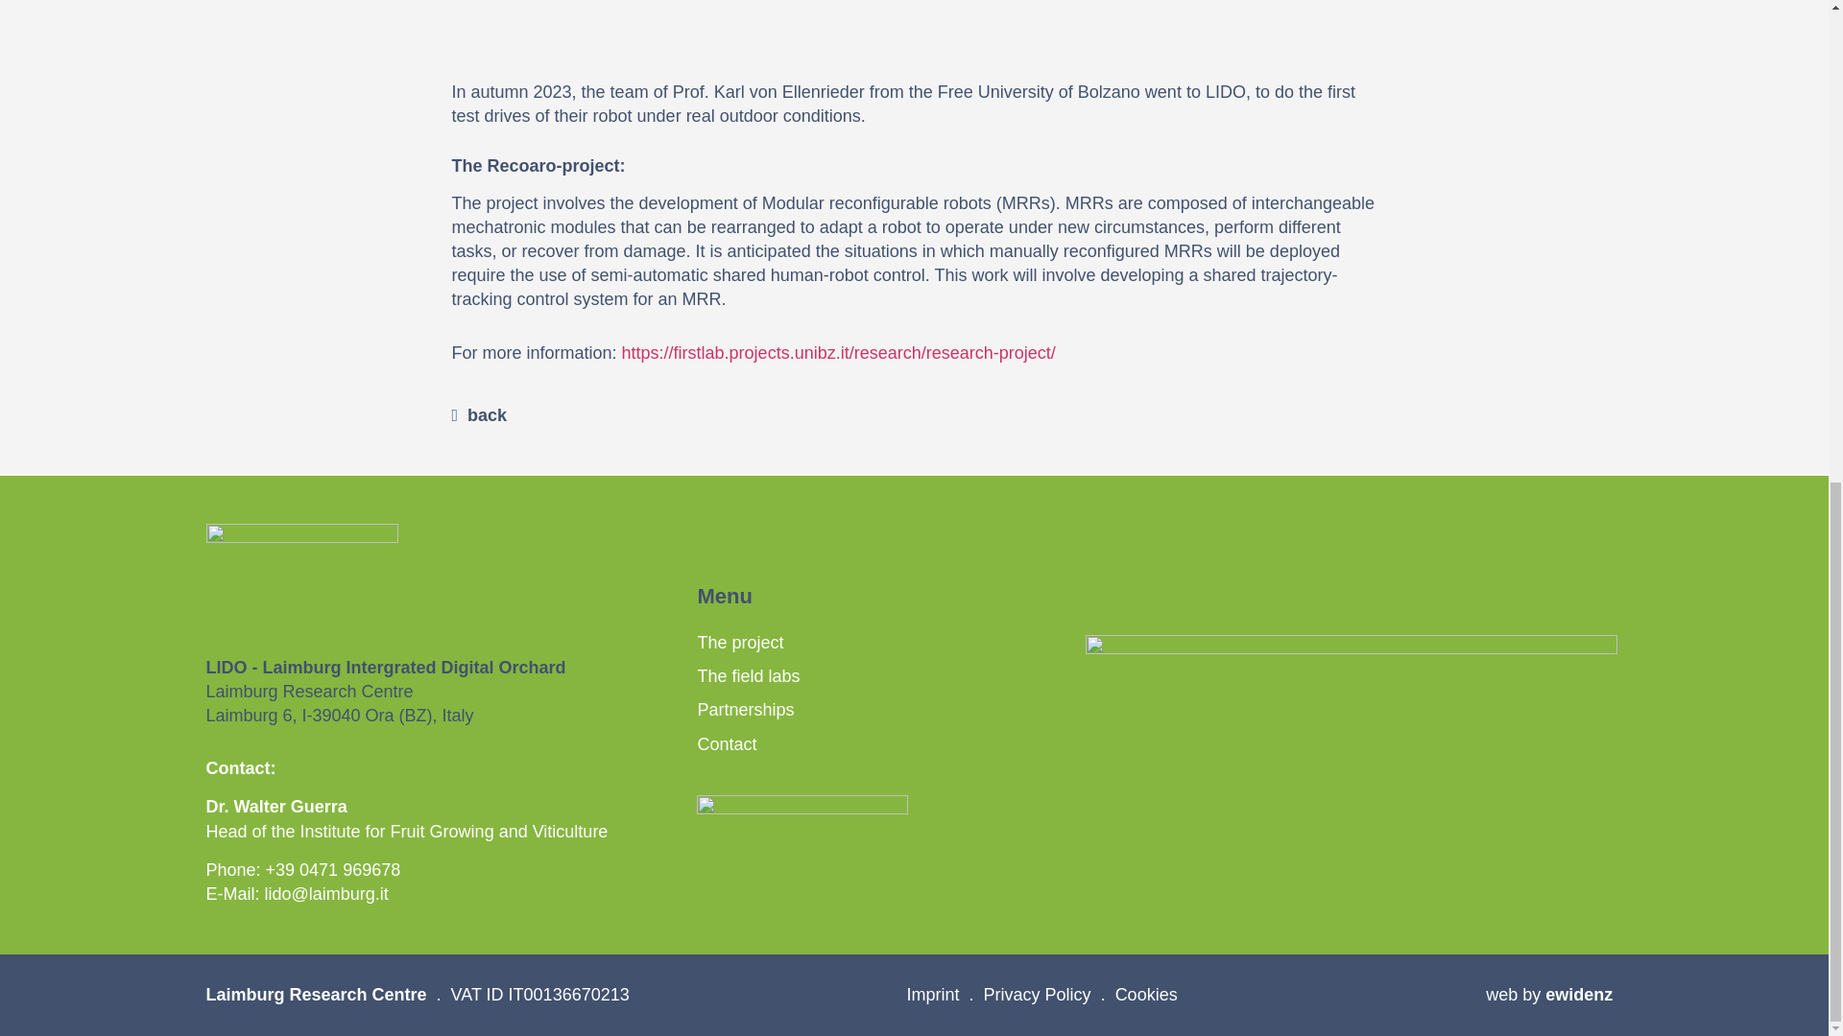 The height and width of the screenshot is (1036, 1843). I want to click on The field labs, so click(748, 675).